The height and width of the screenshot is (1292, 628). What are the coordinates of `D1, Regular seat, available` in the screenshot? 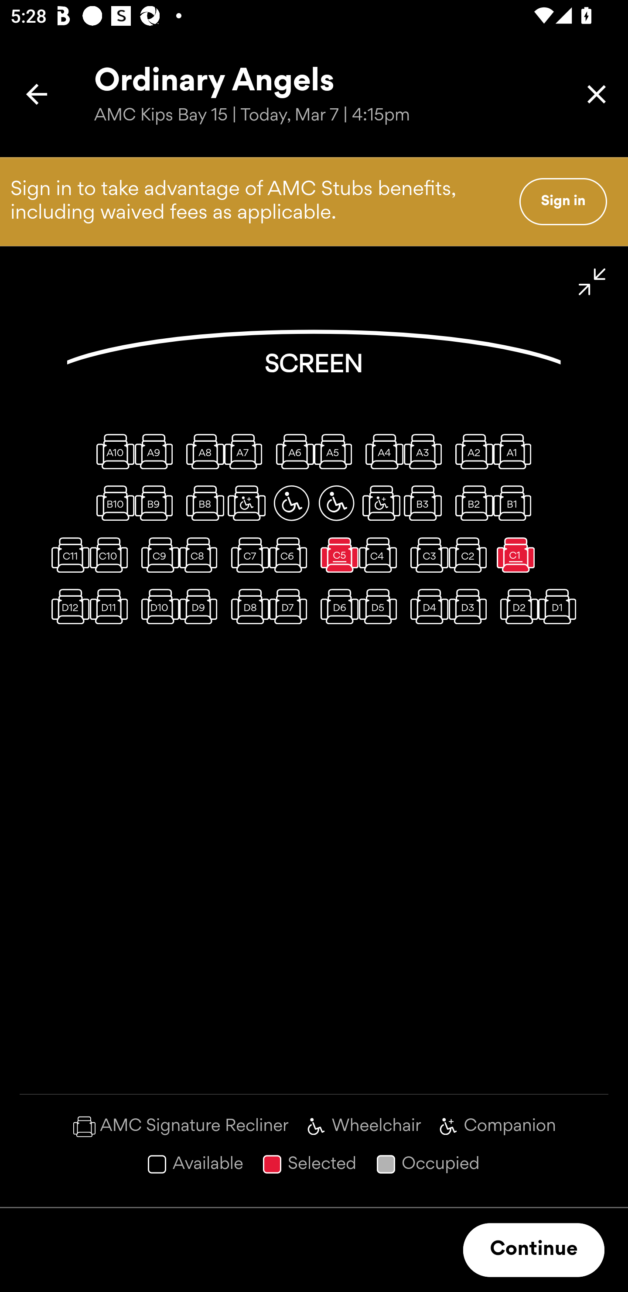 It's located at (560, 607).